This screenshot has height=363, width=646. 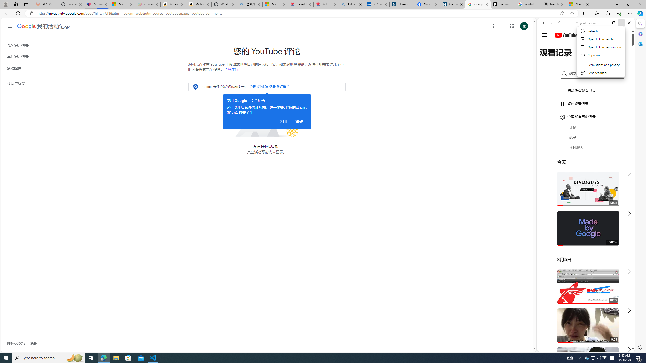 I want to click on IMAGES, so click(x=560, y=58).